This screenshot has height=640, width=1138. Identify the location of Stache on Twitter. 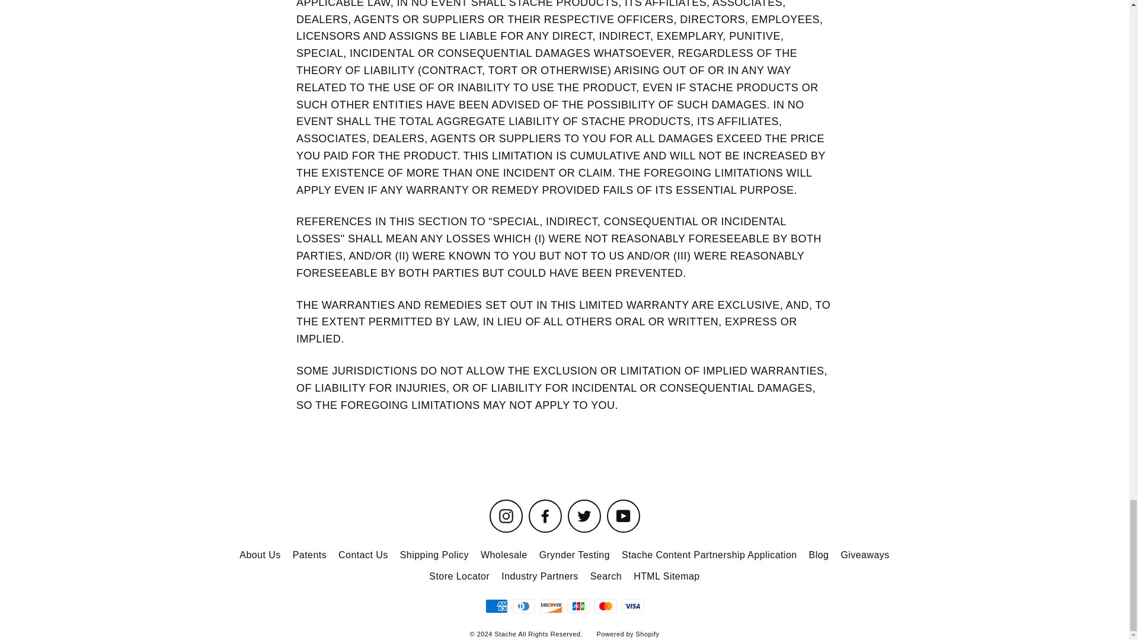
(584, 516).